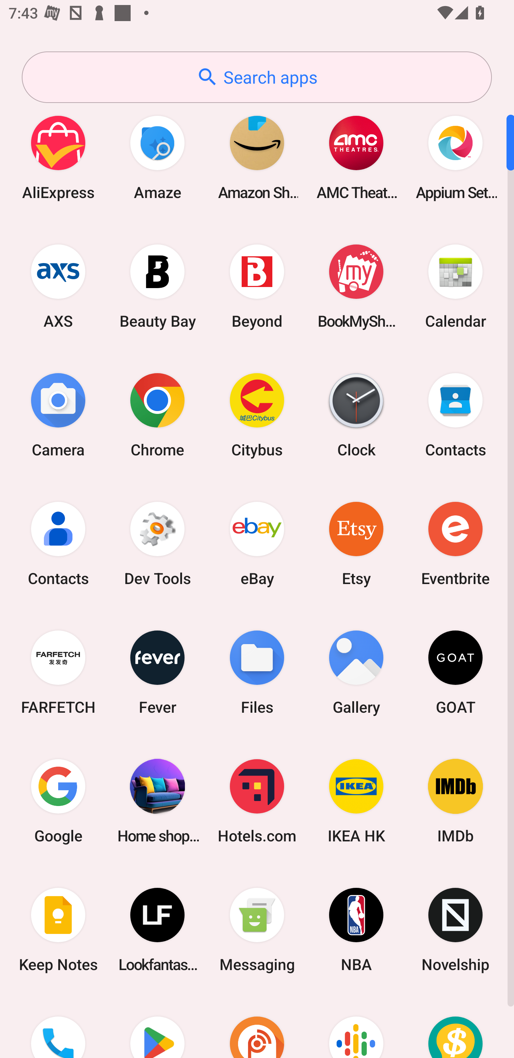 The image size is (514, 1058). Describe the element at coordinates (455, 543) in the screenshot. I see `Eventbrite` at that location.